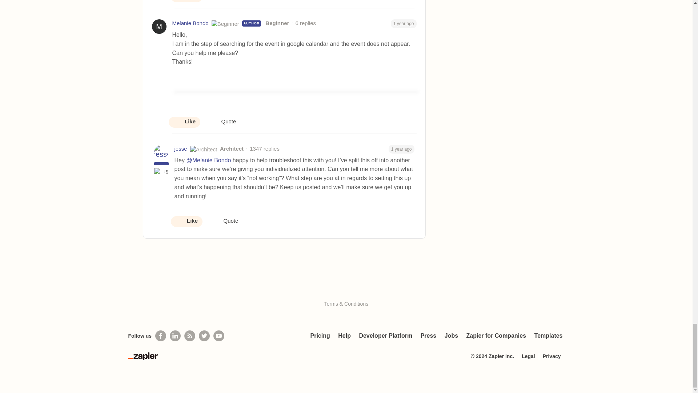  I want to click on Visit Gainsight.com, so click(346, 289).